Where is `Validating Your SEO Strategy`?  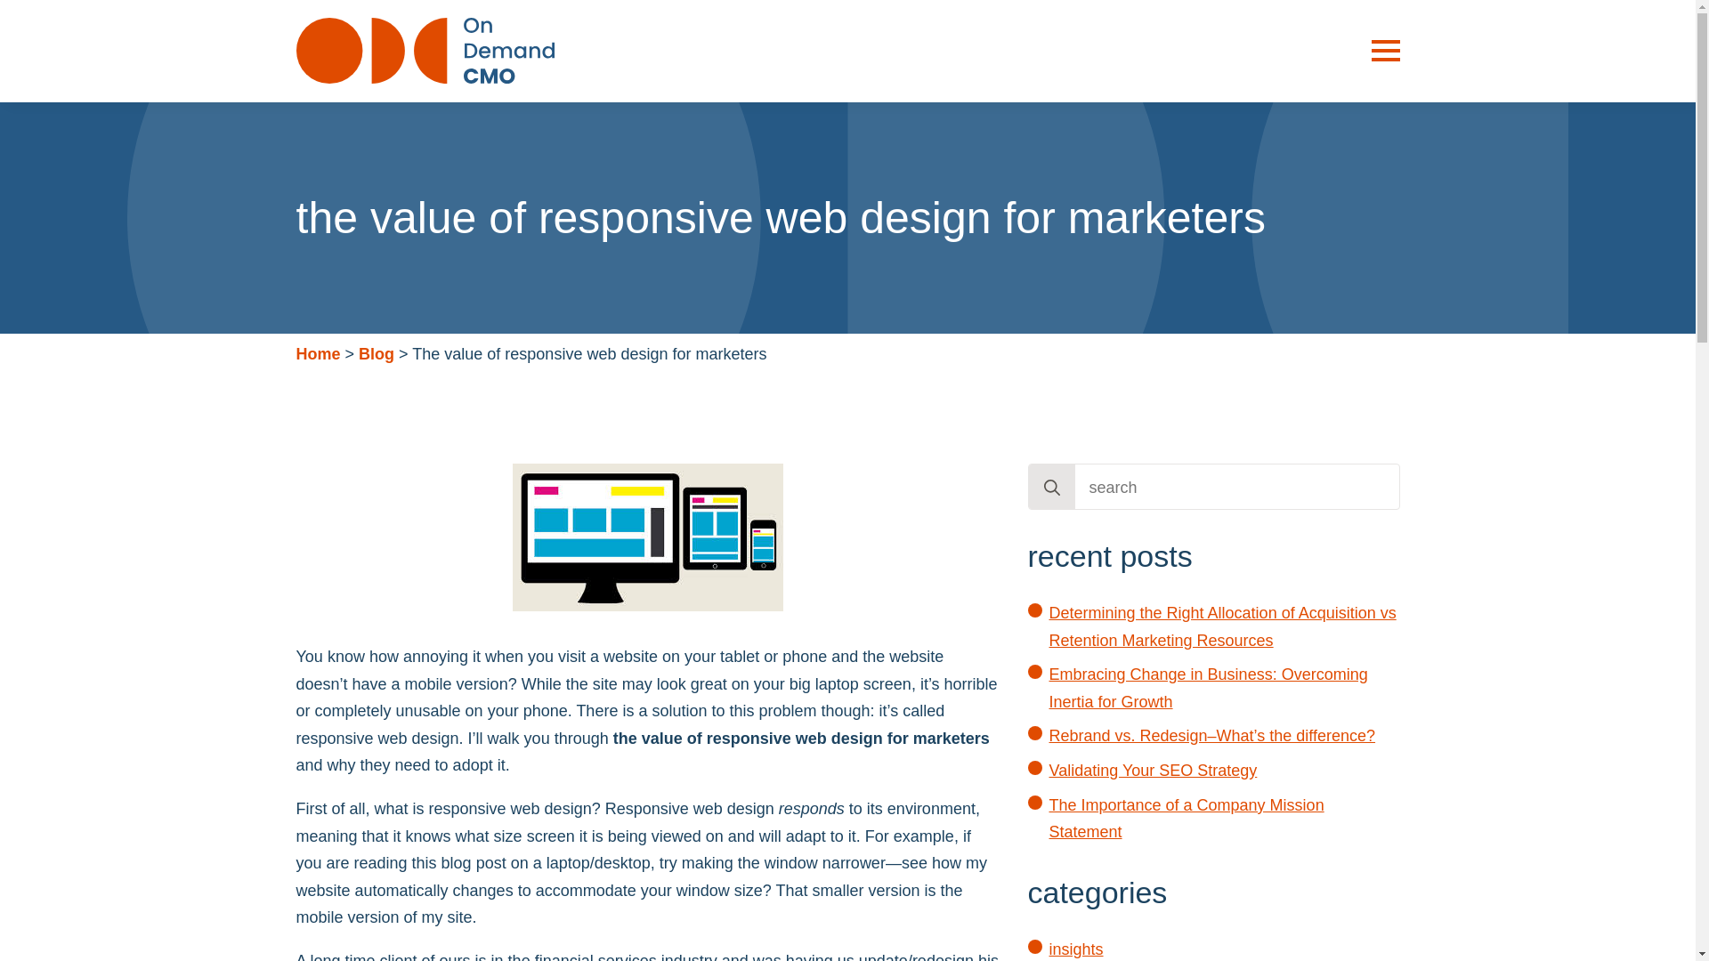 Validating Your SEO Strategy is located at coordinates (1152, 771).